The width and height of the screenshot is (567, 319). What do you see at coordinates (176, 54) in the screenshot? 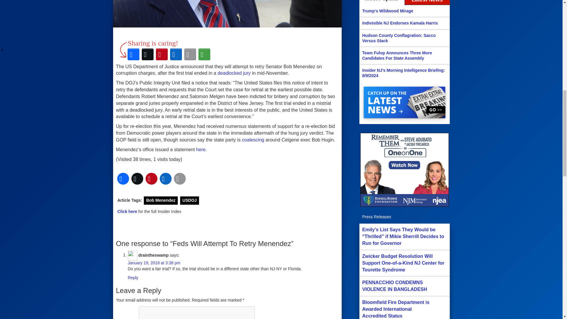
I see `LinkedIn` at bounding box center [176, 54].